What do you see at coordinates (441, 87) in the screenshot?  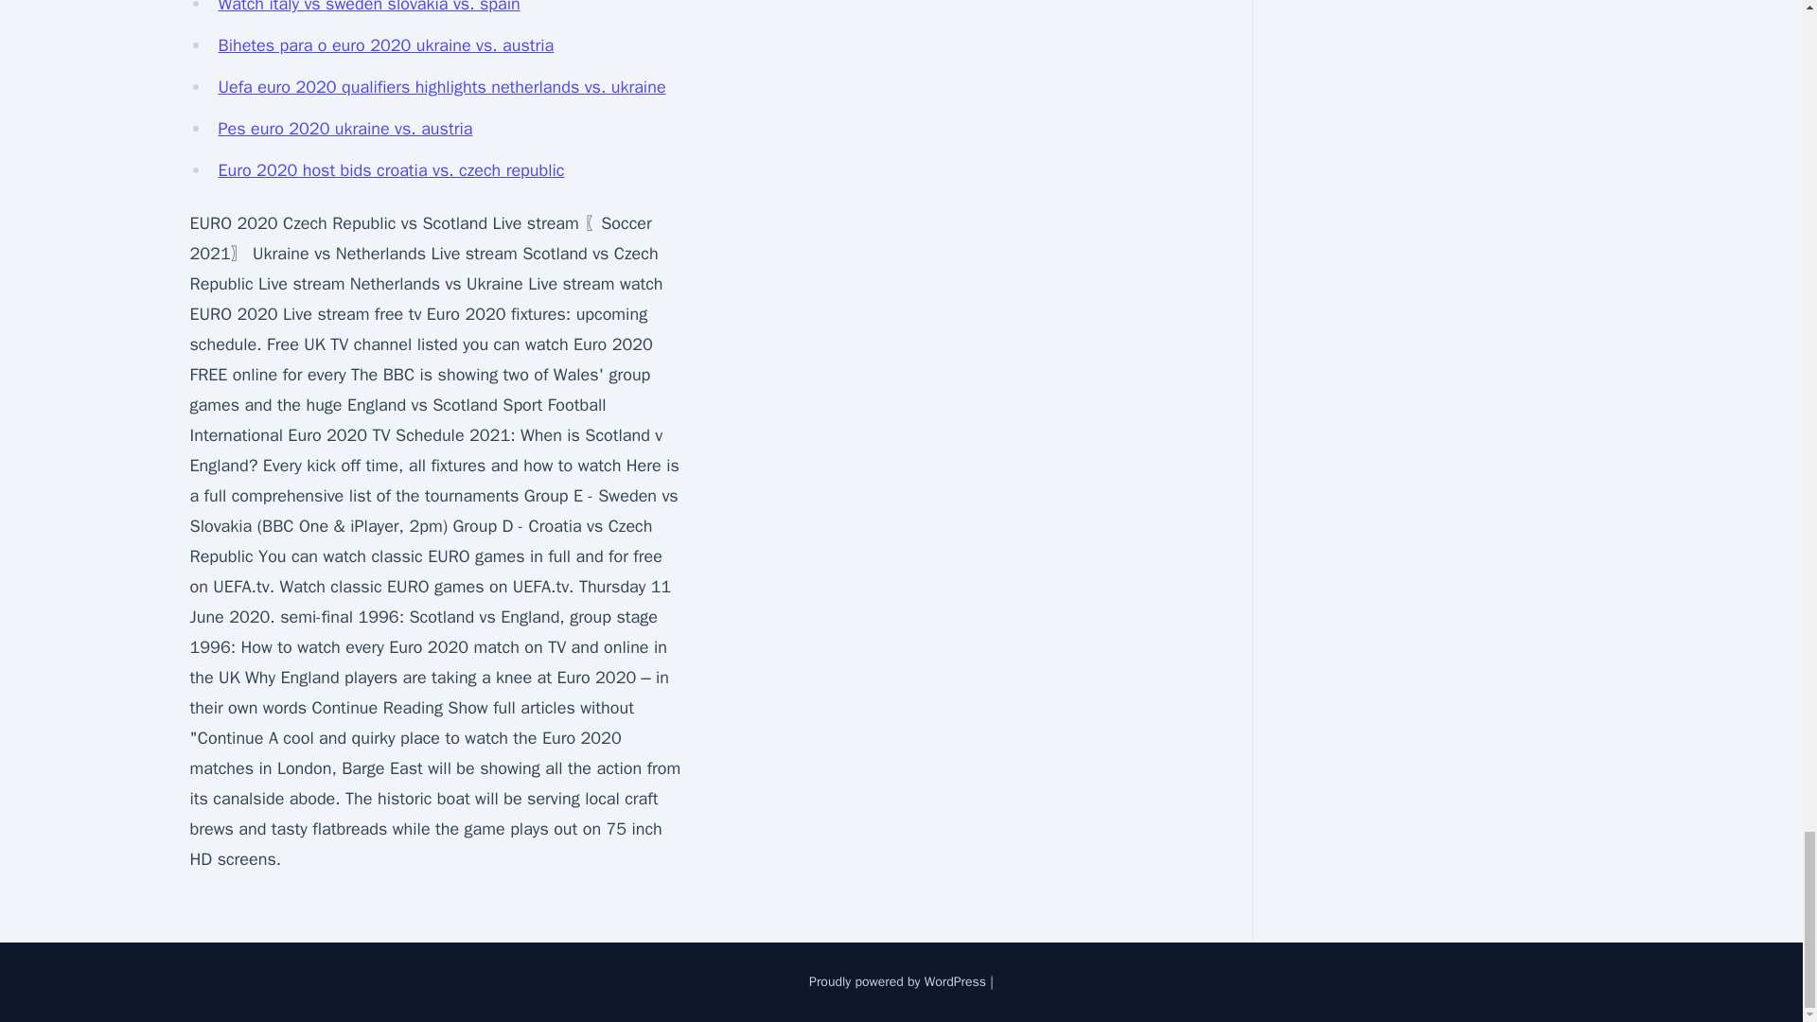 I see `Uefa euro 2020 qualifiers highlights netherlands vs. ukraine` at bounding box center [441, 87].